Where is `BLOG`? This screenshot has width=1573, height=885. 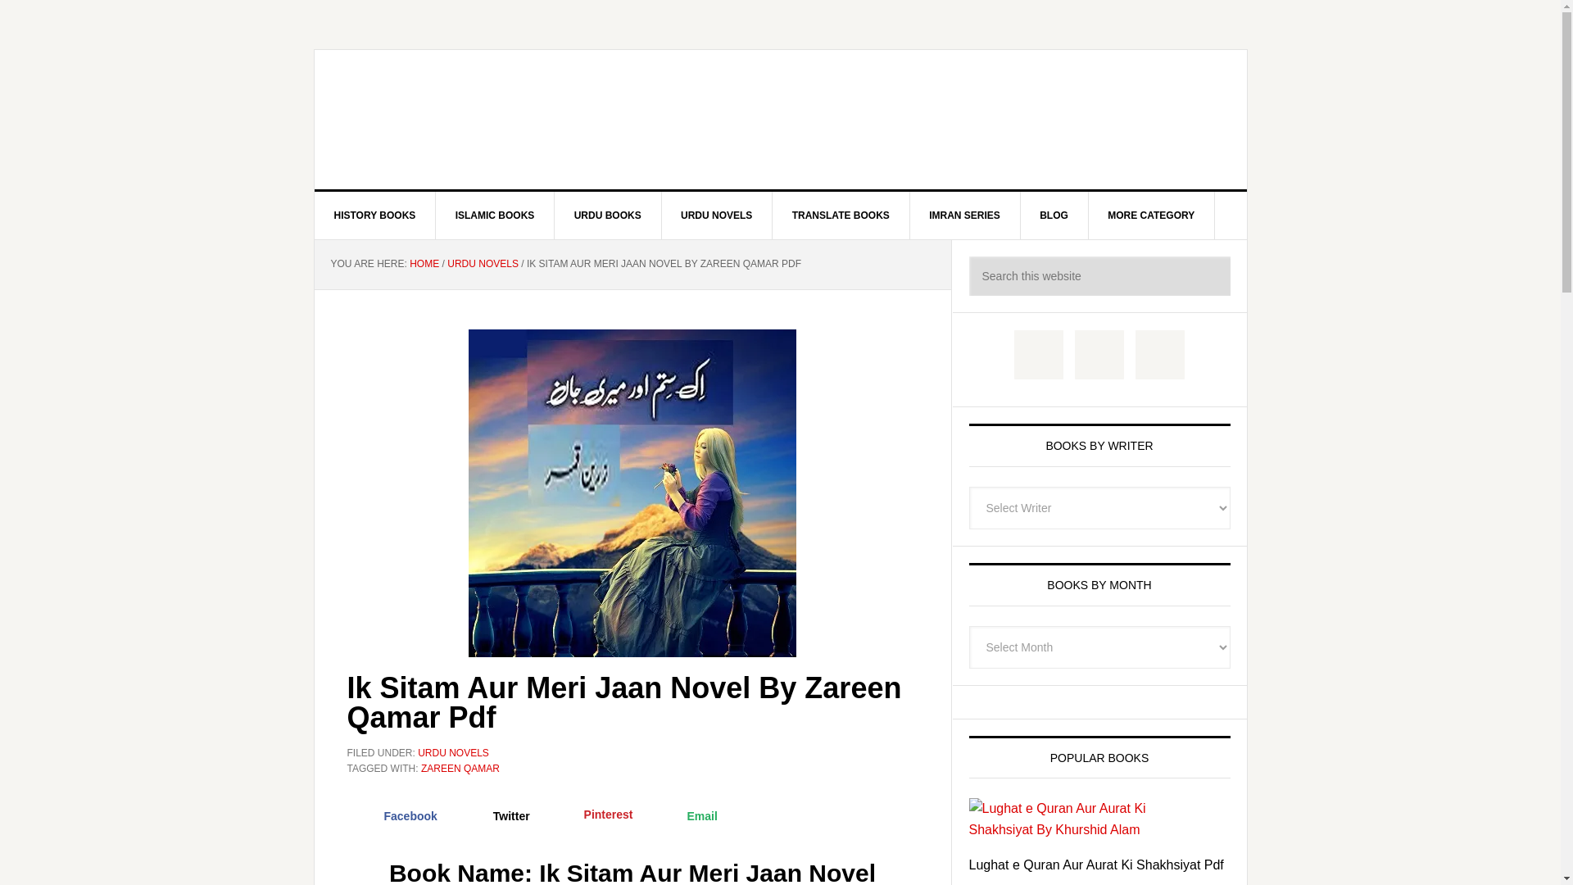 BLOG is located at coordinates (1054, 215).